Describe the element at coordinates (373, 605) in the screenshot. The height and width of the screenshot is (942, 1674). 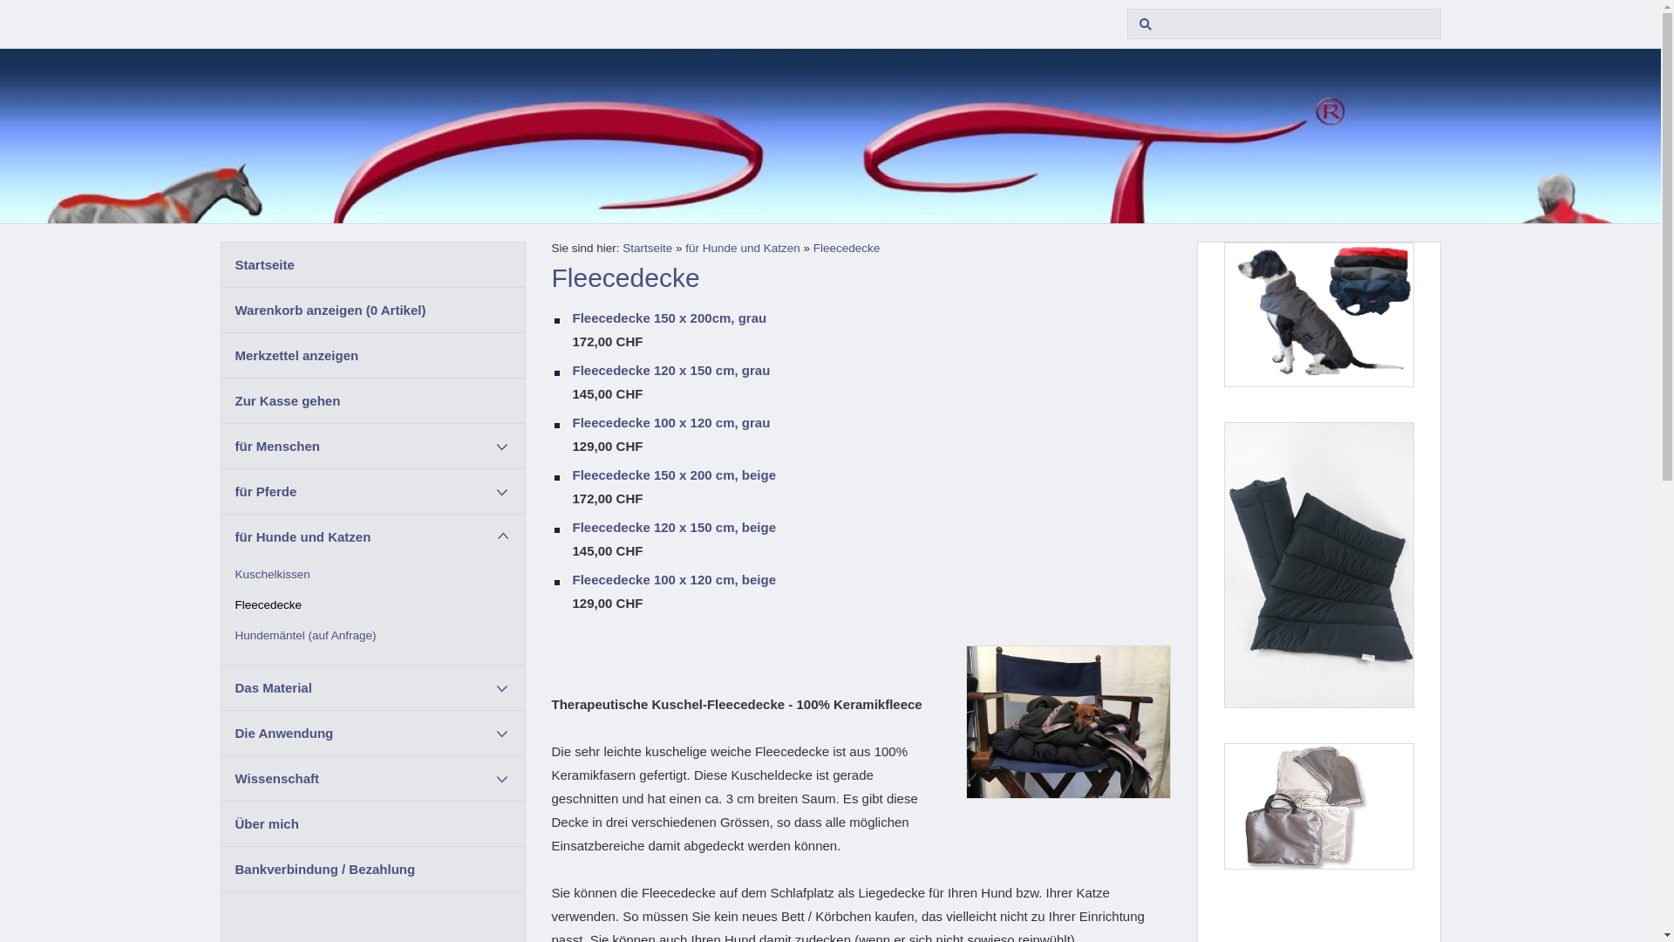
I see `Fleecedecke` at that location.